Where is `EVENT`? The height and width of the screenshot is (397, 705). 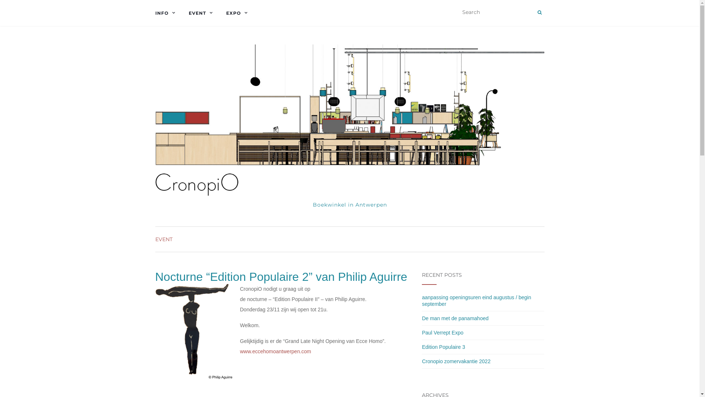 EVENT is located at coordinates (203, 13).